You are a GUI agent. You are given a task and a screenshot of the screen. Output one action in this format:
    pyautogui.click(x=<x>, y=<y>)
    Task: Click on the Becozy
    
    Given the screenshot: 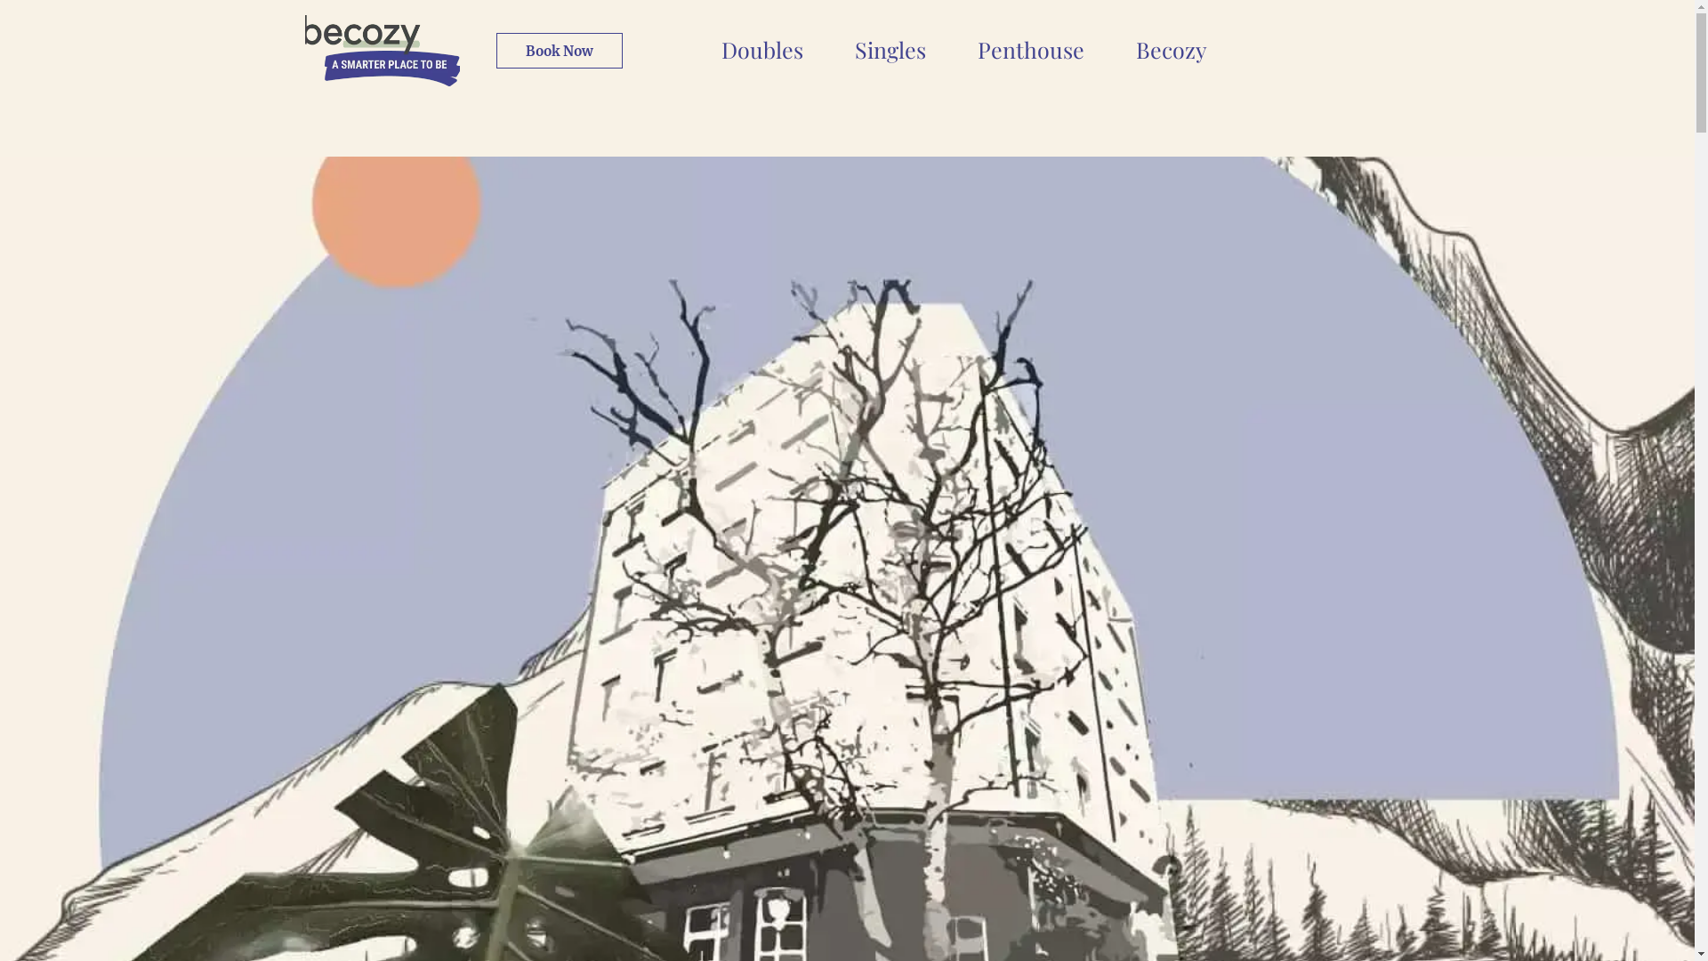 What is the action you would take?
    pyautogui.click(x=1172, y=50)
    